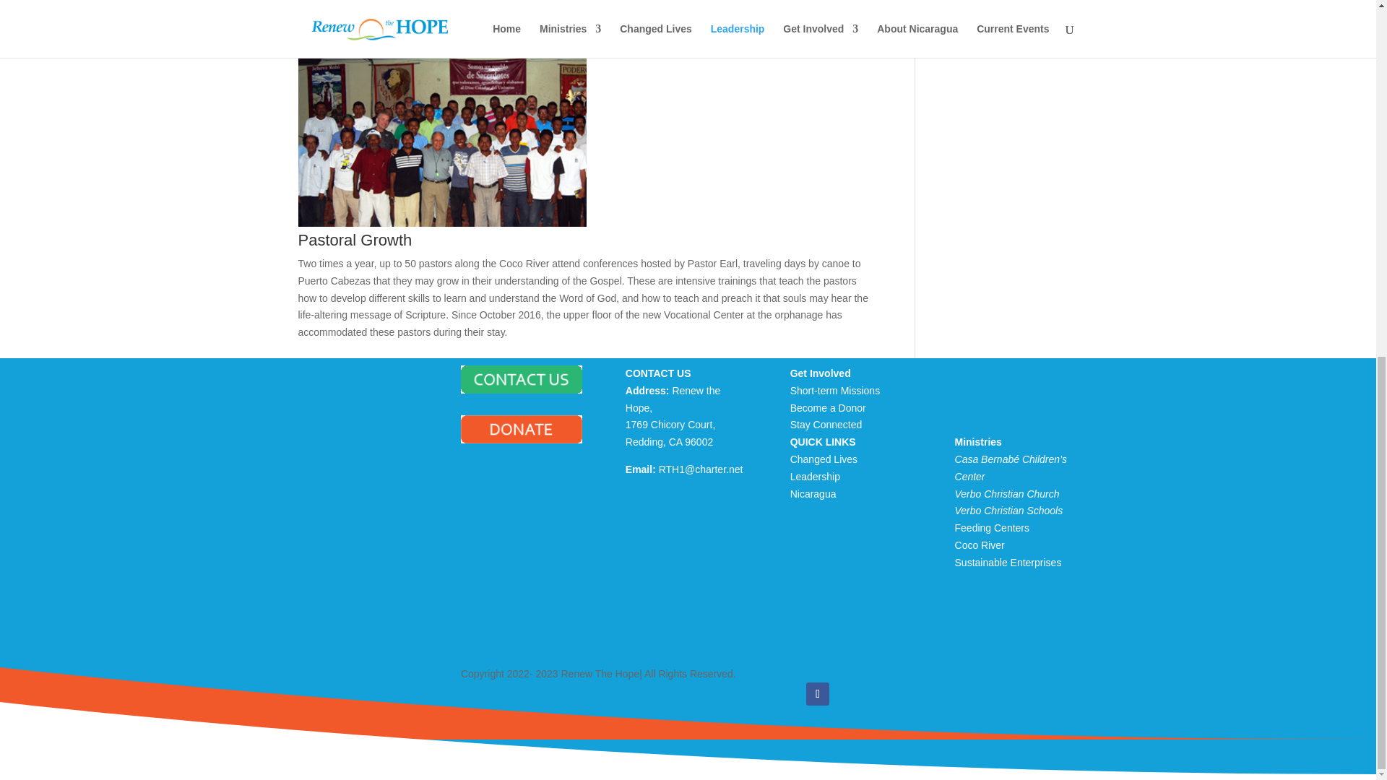  I want to click on Feeding Centers, so click(993, 527).